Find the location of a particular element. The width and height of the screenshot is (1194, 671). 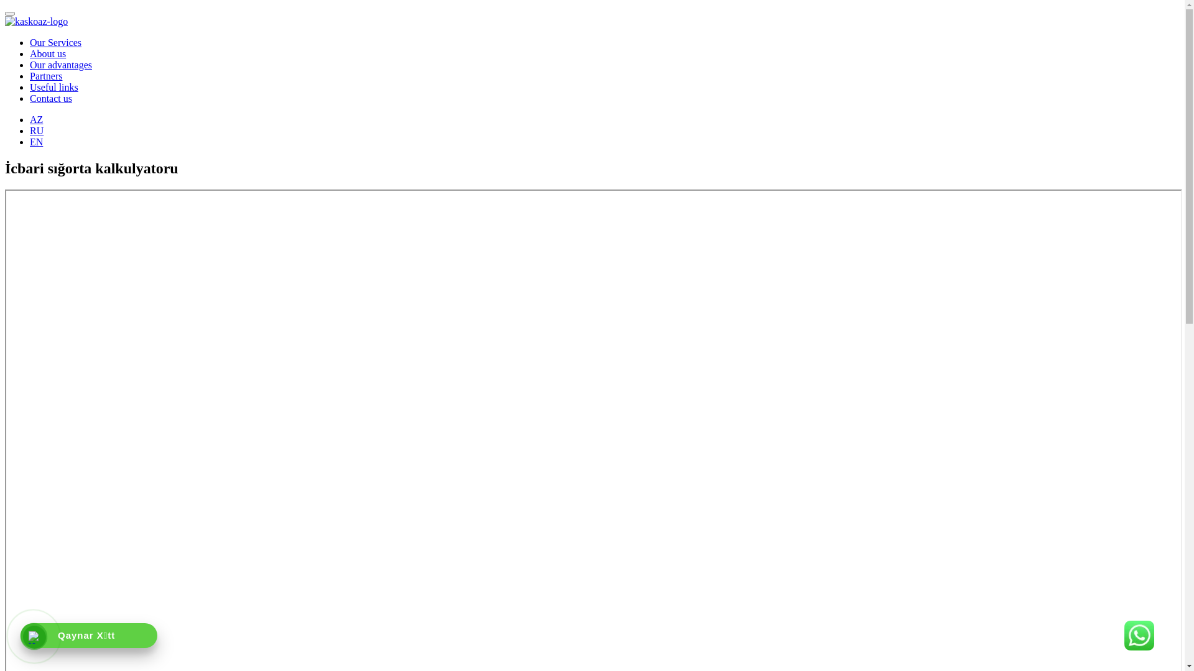

About us is located at coordinates (48, 53).